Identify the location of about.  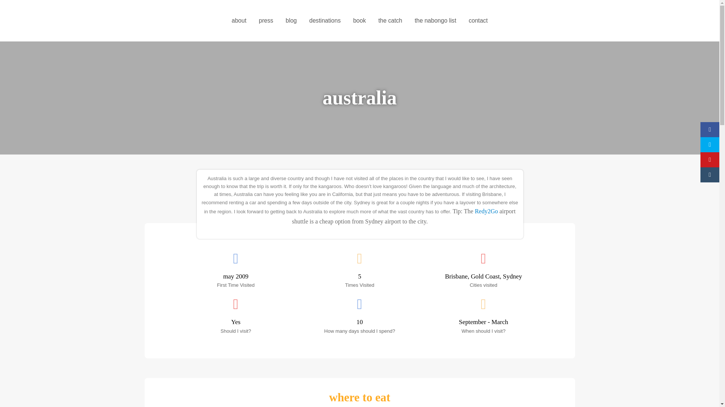
(239, 20).